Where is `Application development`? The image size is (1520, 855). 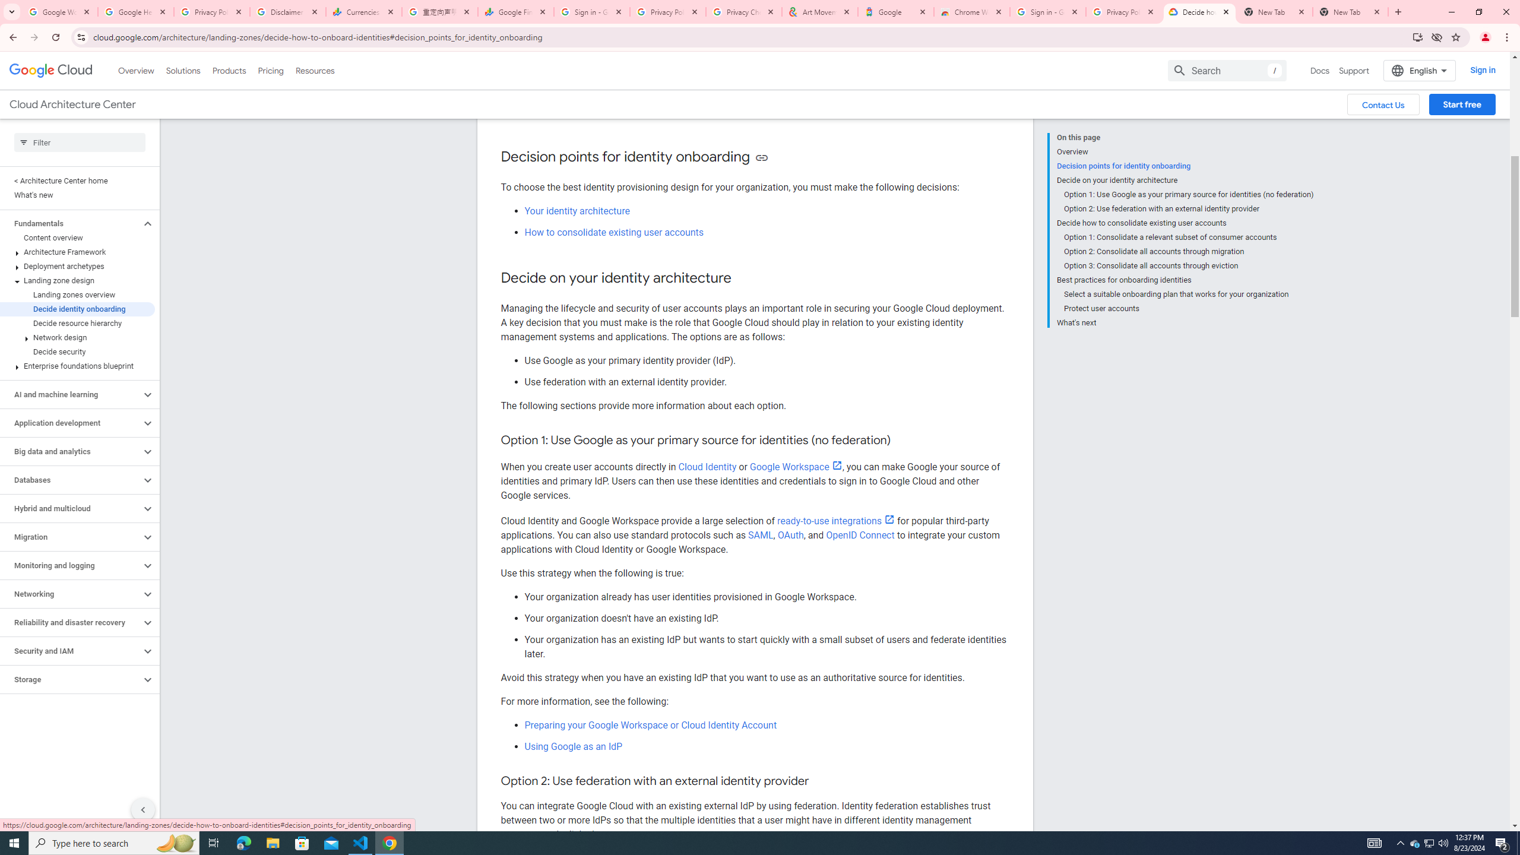
Application development is located at coordinates (71, 423).